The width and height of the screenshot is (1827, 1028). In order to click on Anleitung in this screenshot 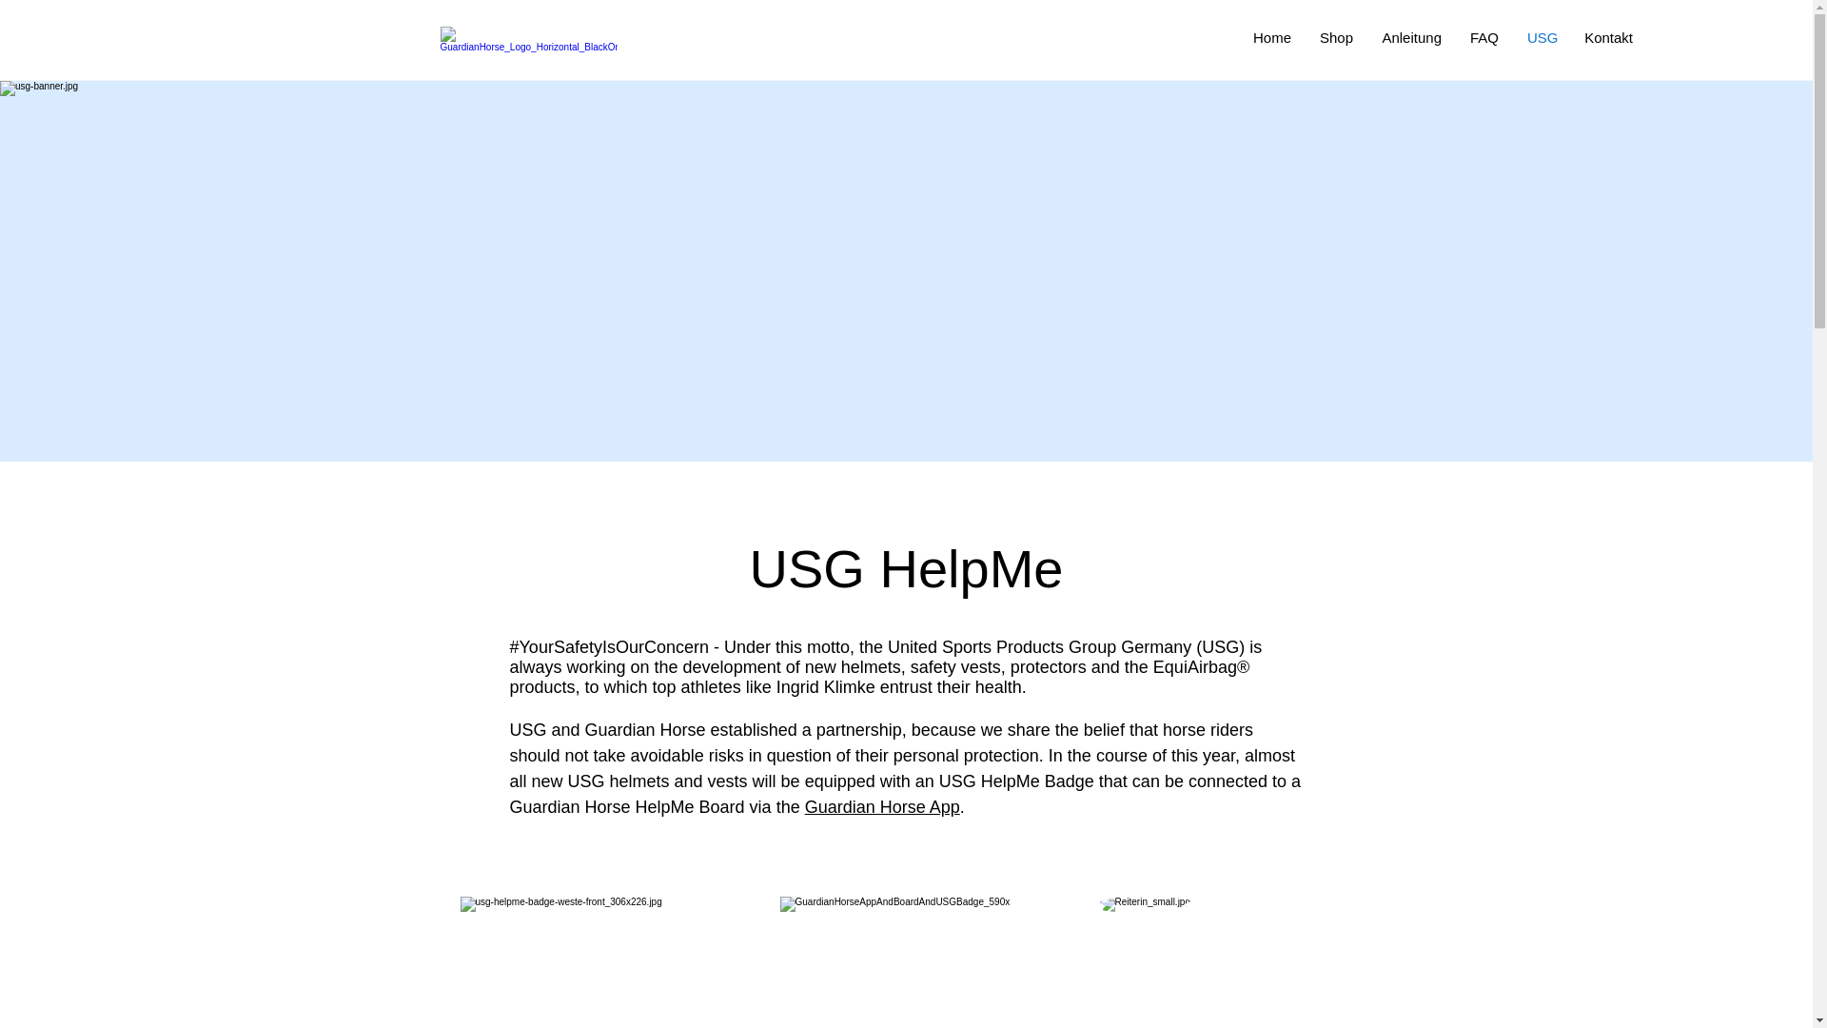, I will do `click(1411, 37)`.